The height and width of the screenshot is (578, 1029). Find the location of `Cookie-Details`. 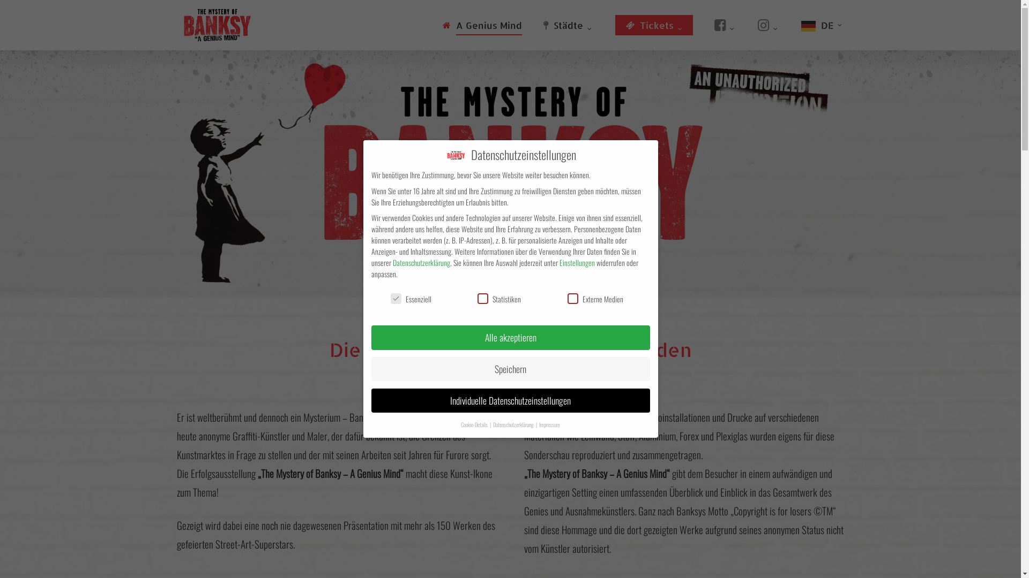

Cookie-Details is located at coordinates (475, 424).